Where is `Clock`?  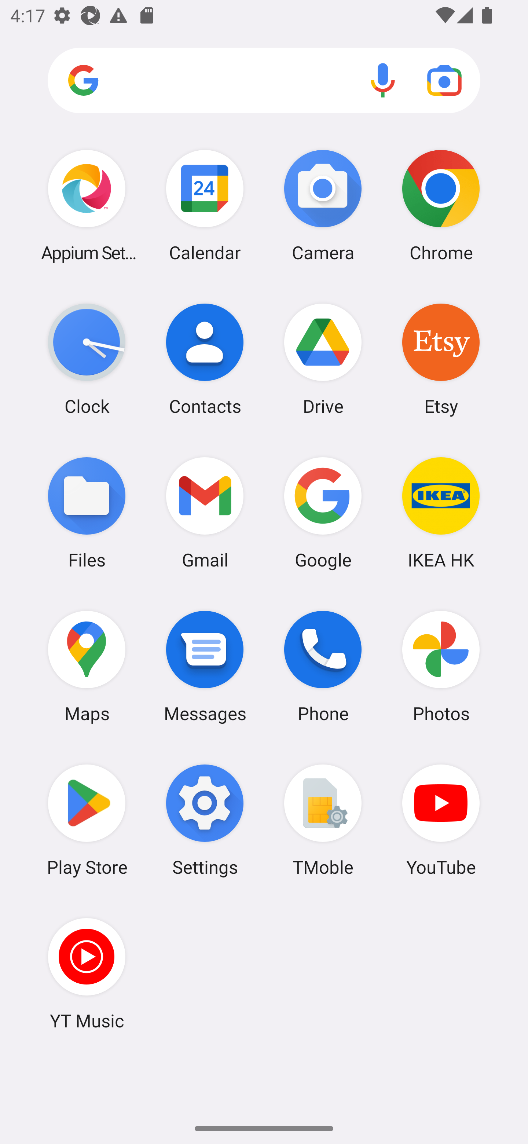 Clock is located at coordinates (87, 359).